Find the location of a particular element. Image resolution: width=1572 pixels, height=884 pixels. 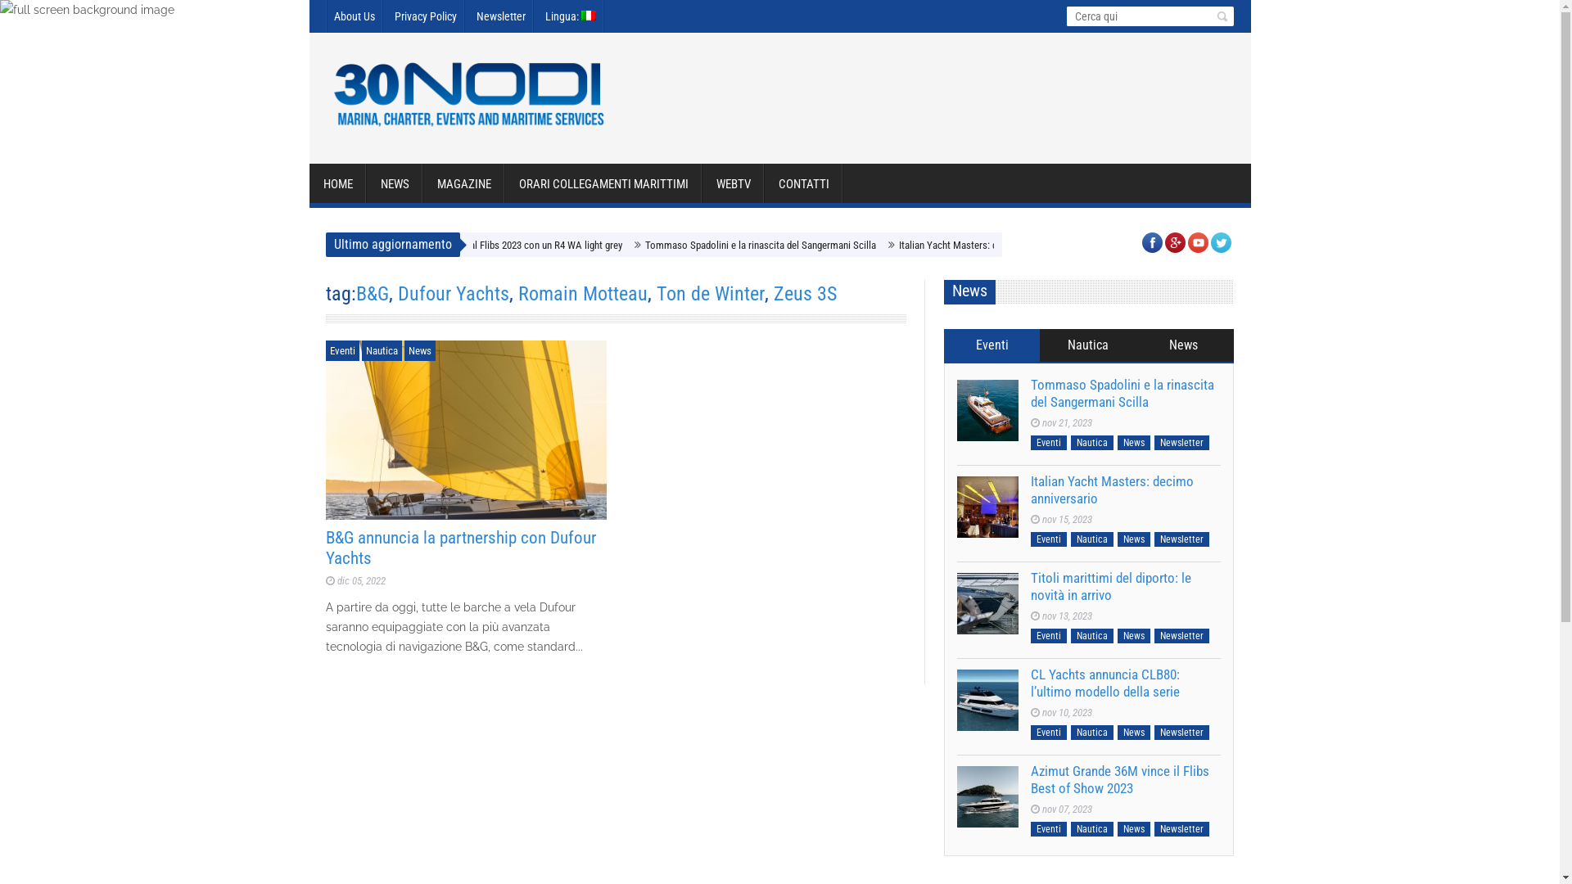

News is located at coordinates (1184, 345).